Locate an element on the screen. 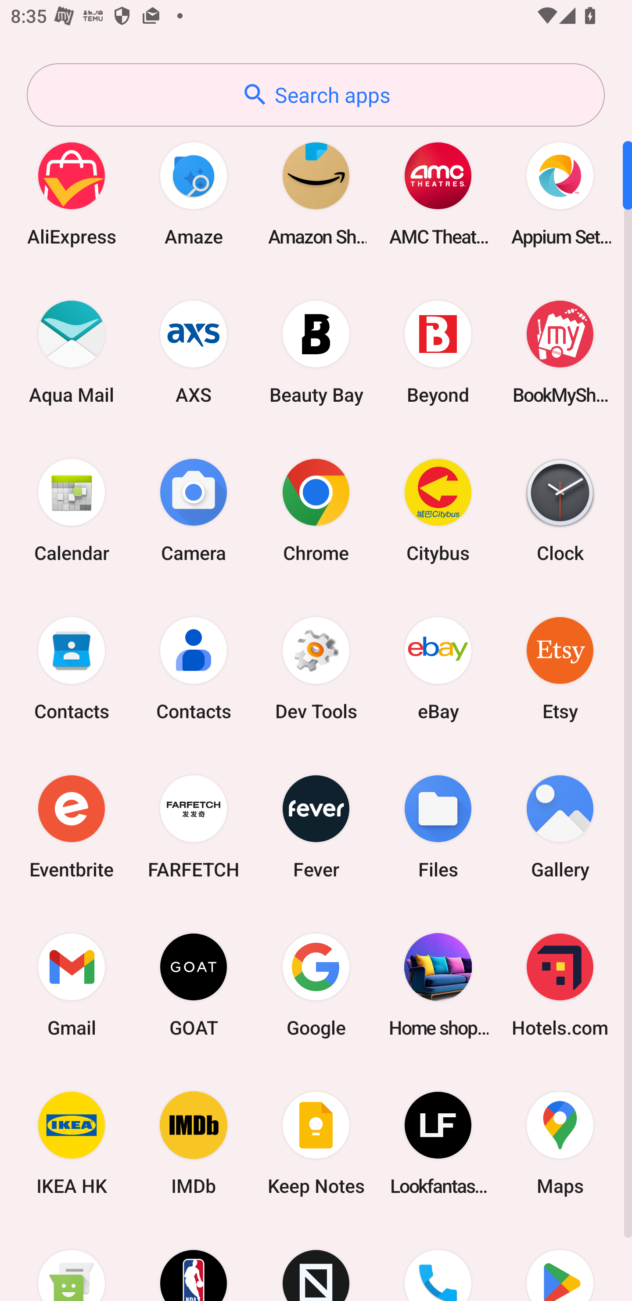 Image resolution: width=632 pixels, height=1301 pixels. IMDb is located at coordinates (194, 1144).